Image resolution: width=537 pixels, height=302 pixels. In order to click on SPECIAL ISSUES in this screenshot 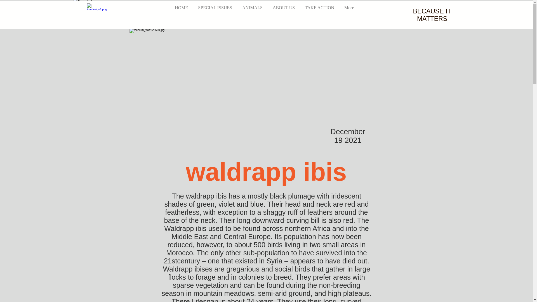, I will do `click(215, 12)`.